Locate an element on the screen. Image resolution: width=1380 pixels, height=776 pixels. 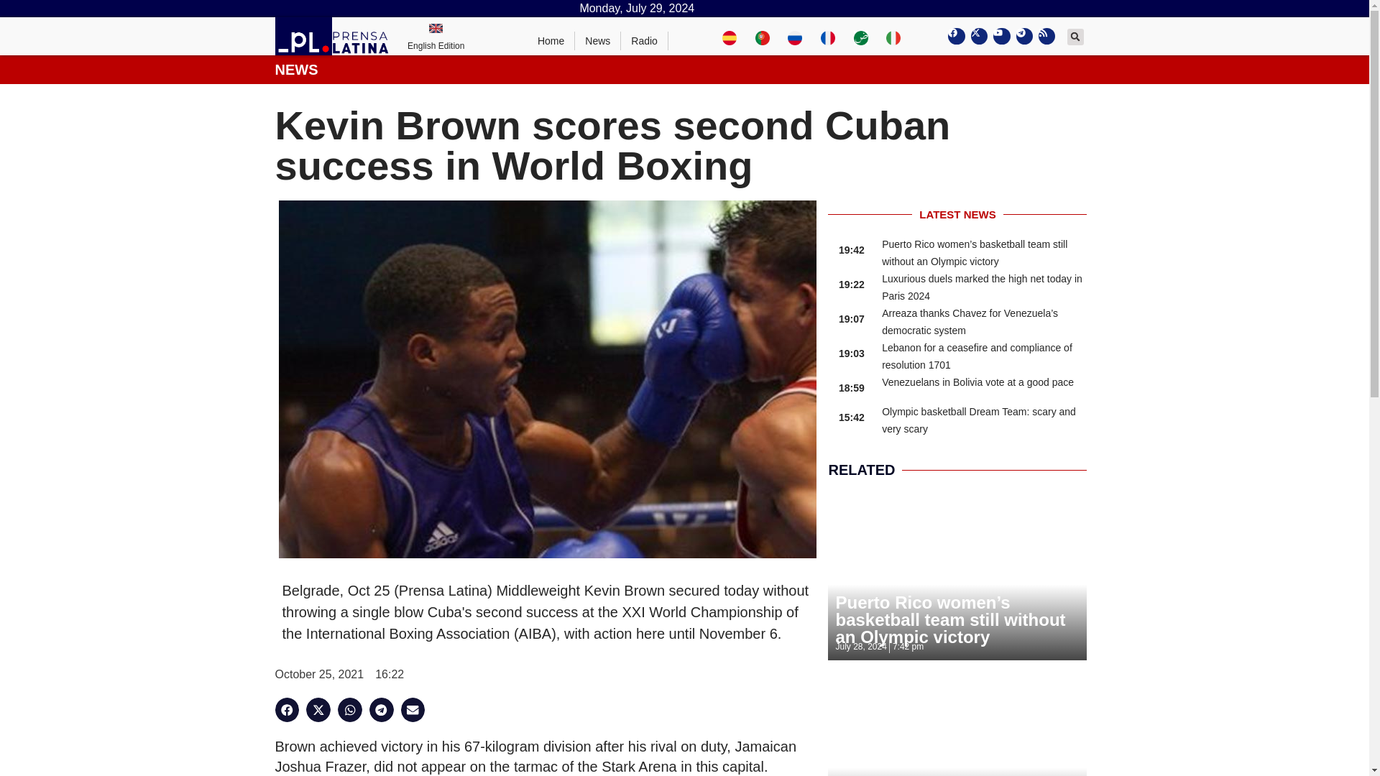
Lebanon for a ceasefire and compliance of resolution 1701 is located at coordinates (976, 356).